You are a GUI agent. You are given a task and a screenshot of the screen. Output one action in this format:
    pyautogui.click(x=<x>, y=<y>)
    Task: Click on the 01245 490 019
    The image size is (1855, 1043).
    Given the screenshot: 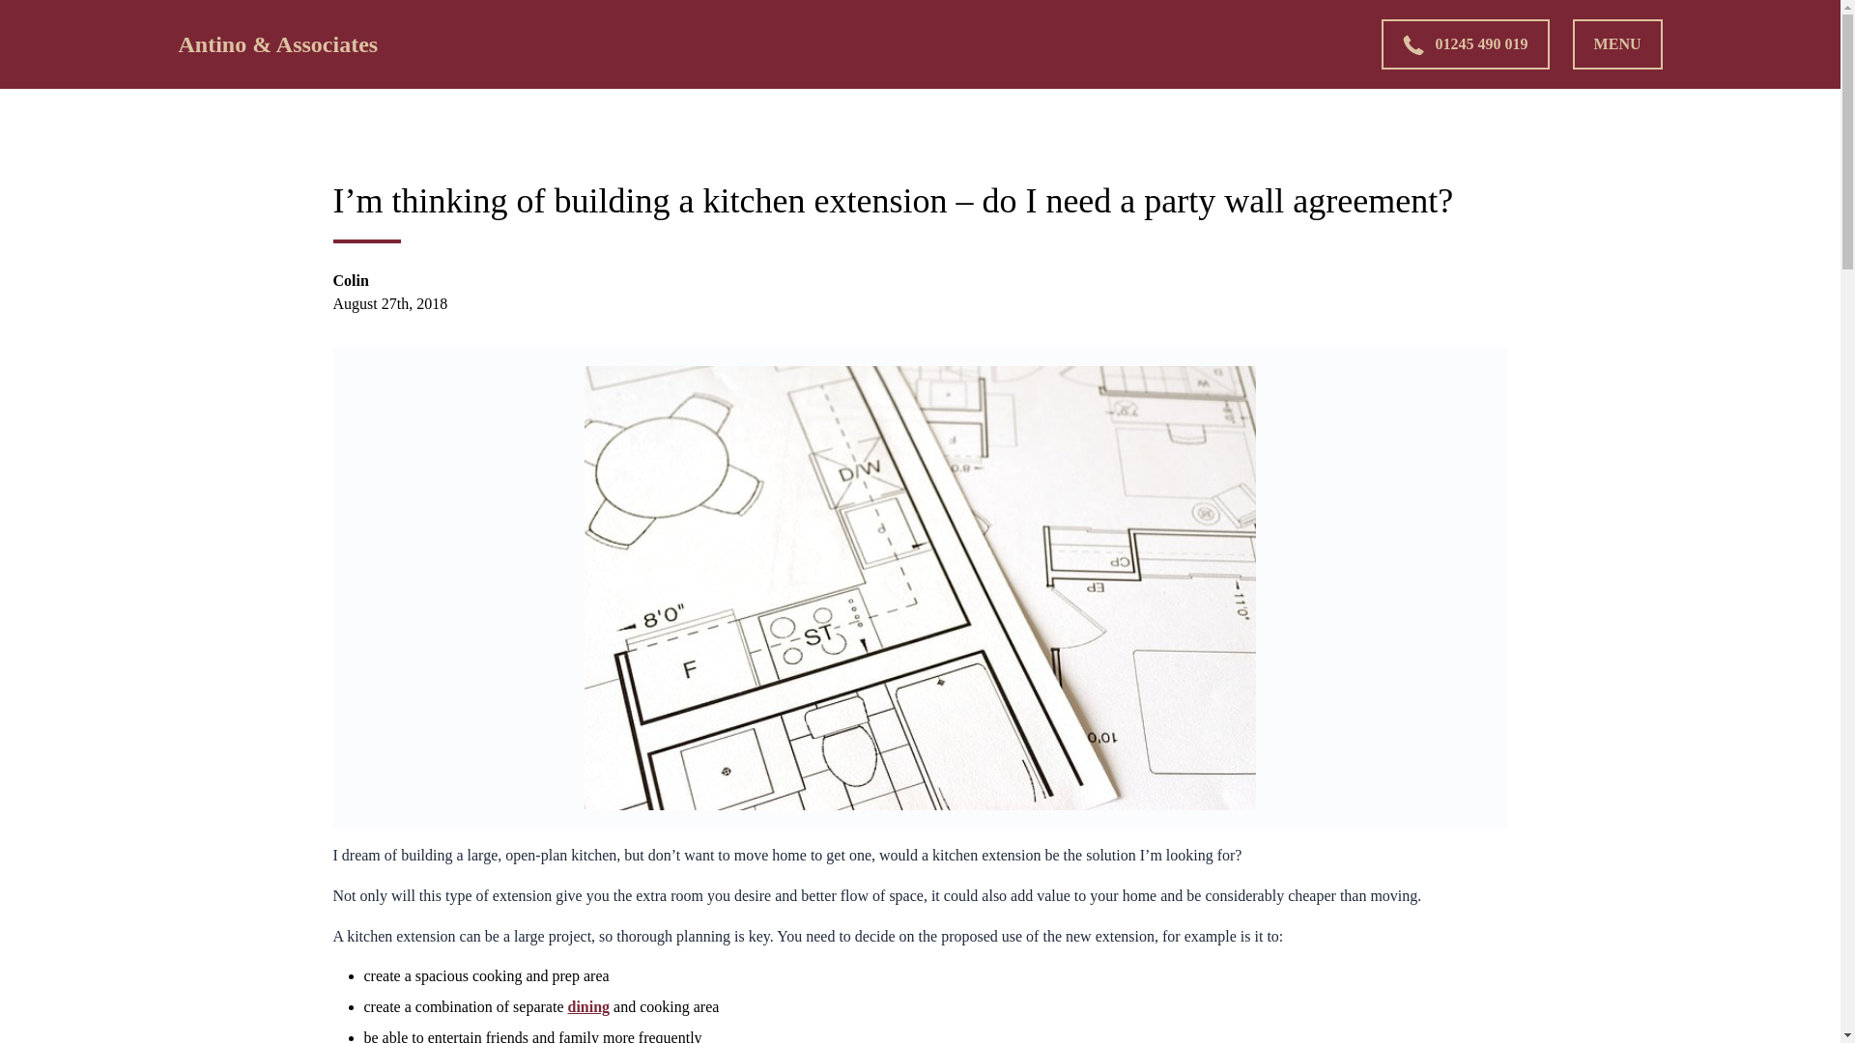 What is the action you would take?
    pyautogui.click(x=1465, y=44)
    